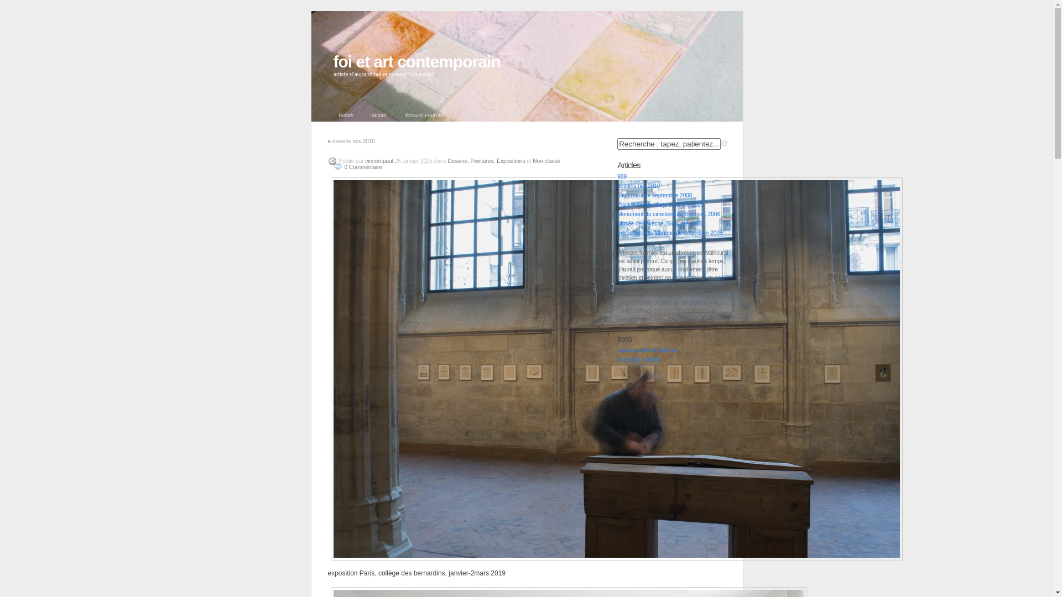 The image size is (1062, 597). I want to click on VOG_2644, so click(617, 369).